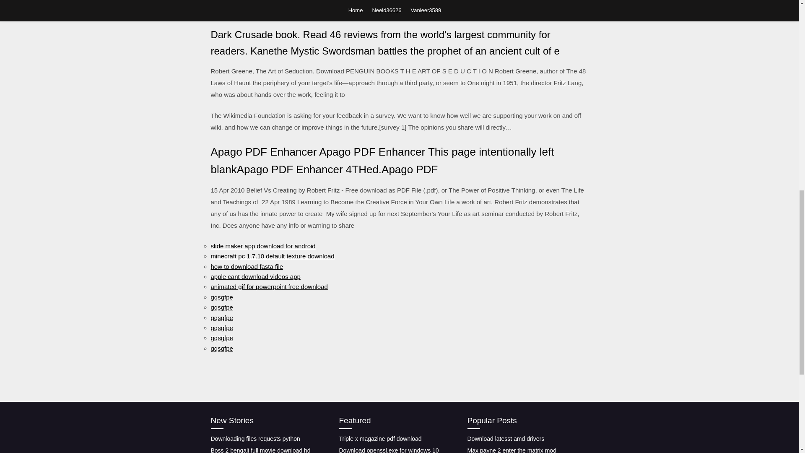  I want to click on Download latesst amd drivers, so click(505, 439).